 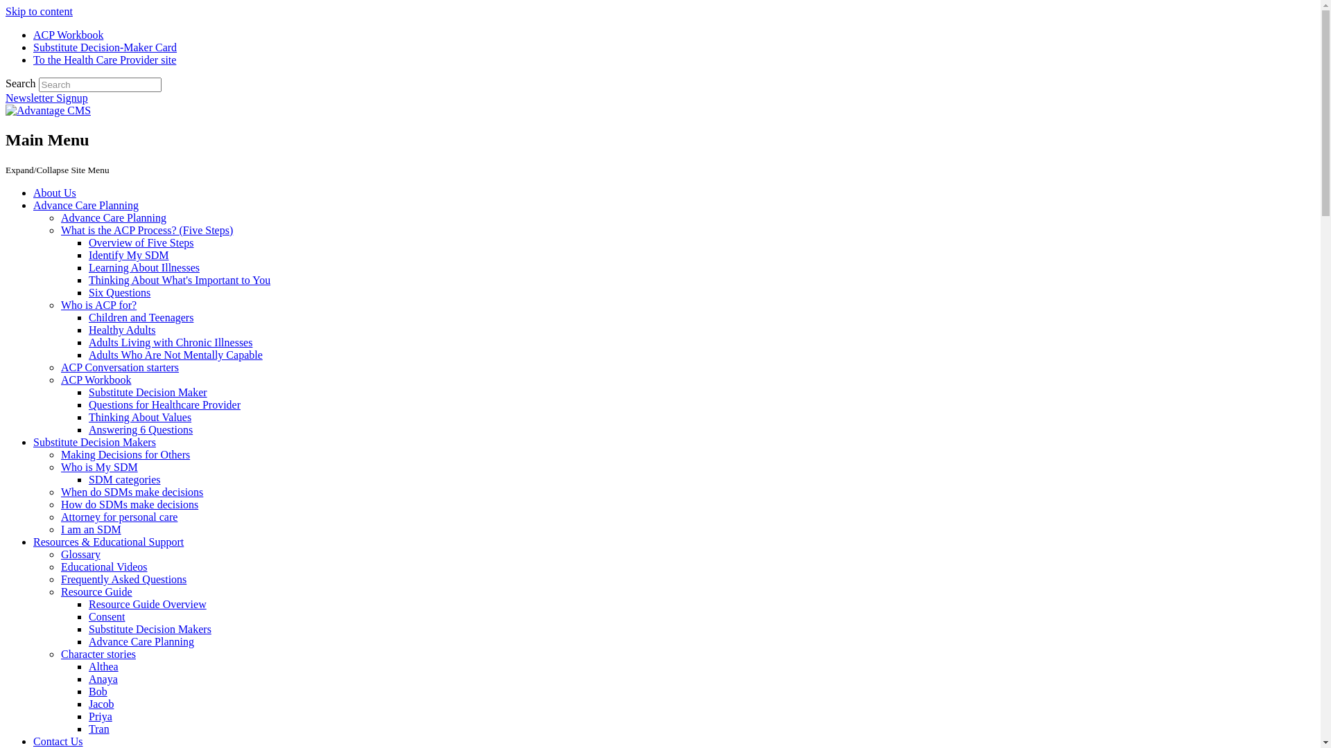 I want to click on Attorney for personal care, so click(x=119, y=517).